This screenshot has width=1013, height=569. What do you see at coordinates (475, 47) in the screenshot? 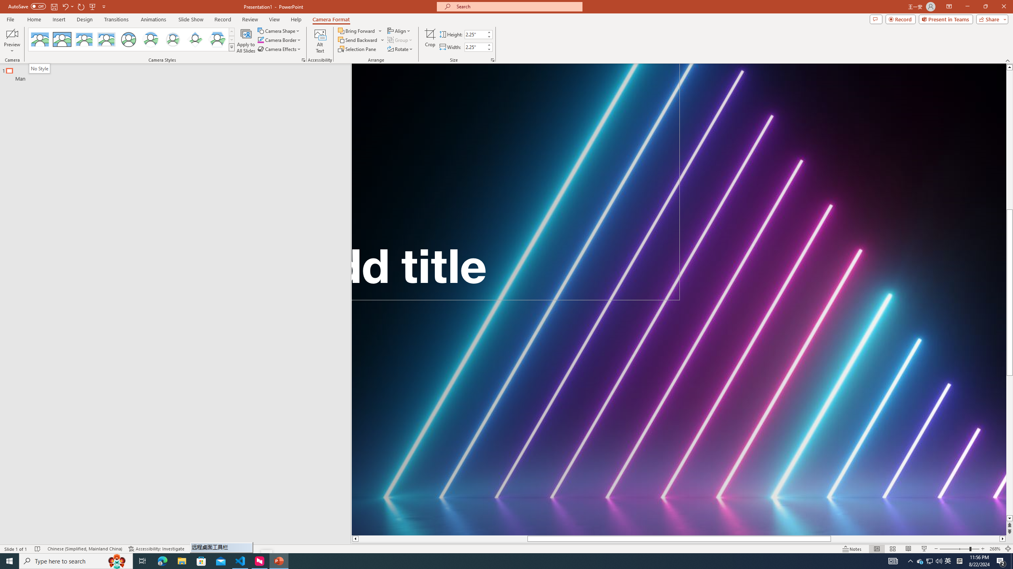
I see `Cameo Width` at bounding box center [475, 47].